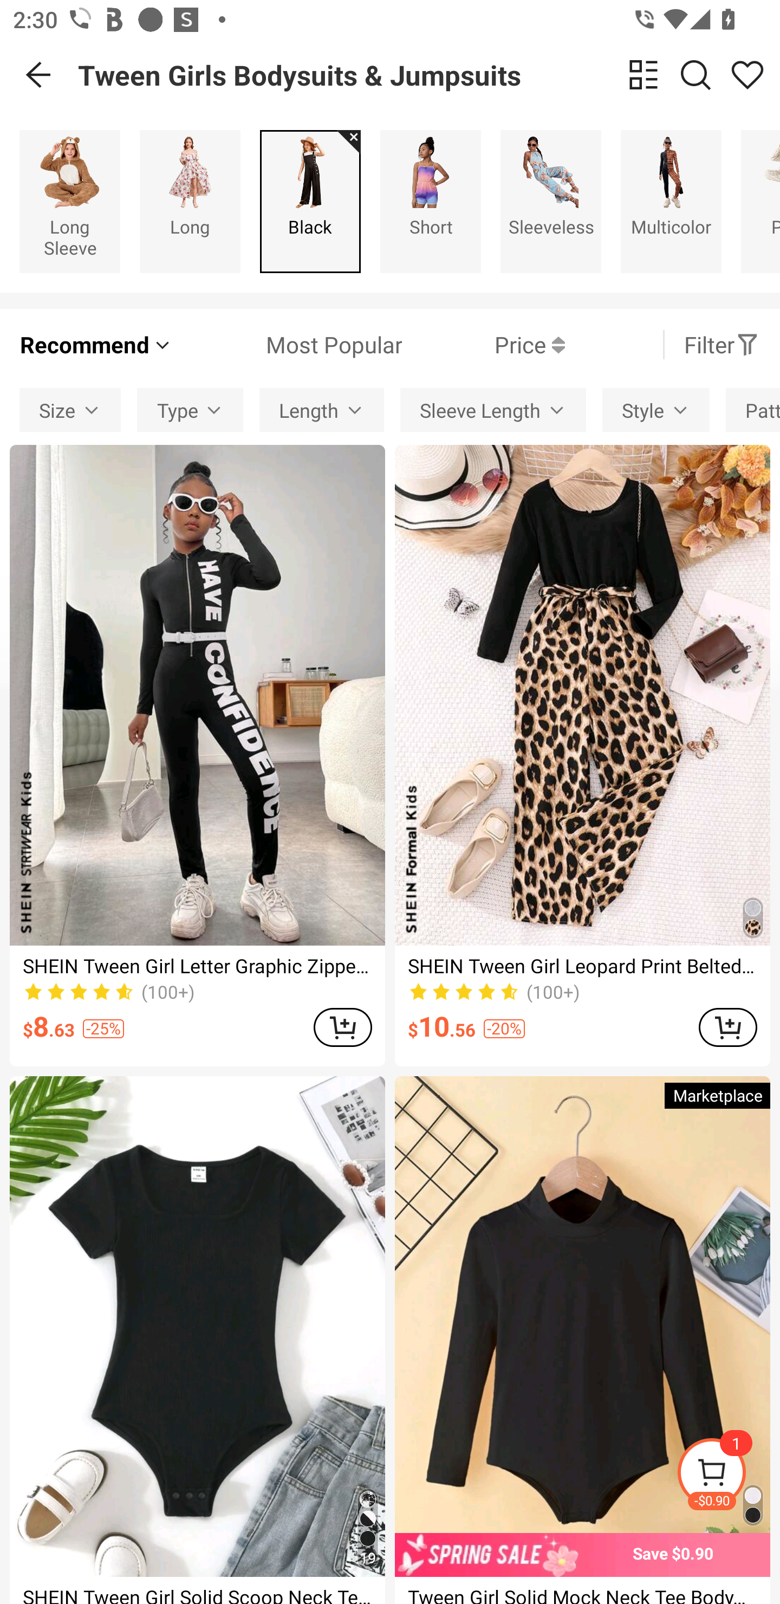 The image size is (780, 1604). What do you see at coordinates (655, 410) in the screenshot?
I see `Style` at bounding box center [655, 410].